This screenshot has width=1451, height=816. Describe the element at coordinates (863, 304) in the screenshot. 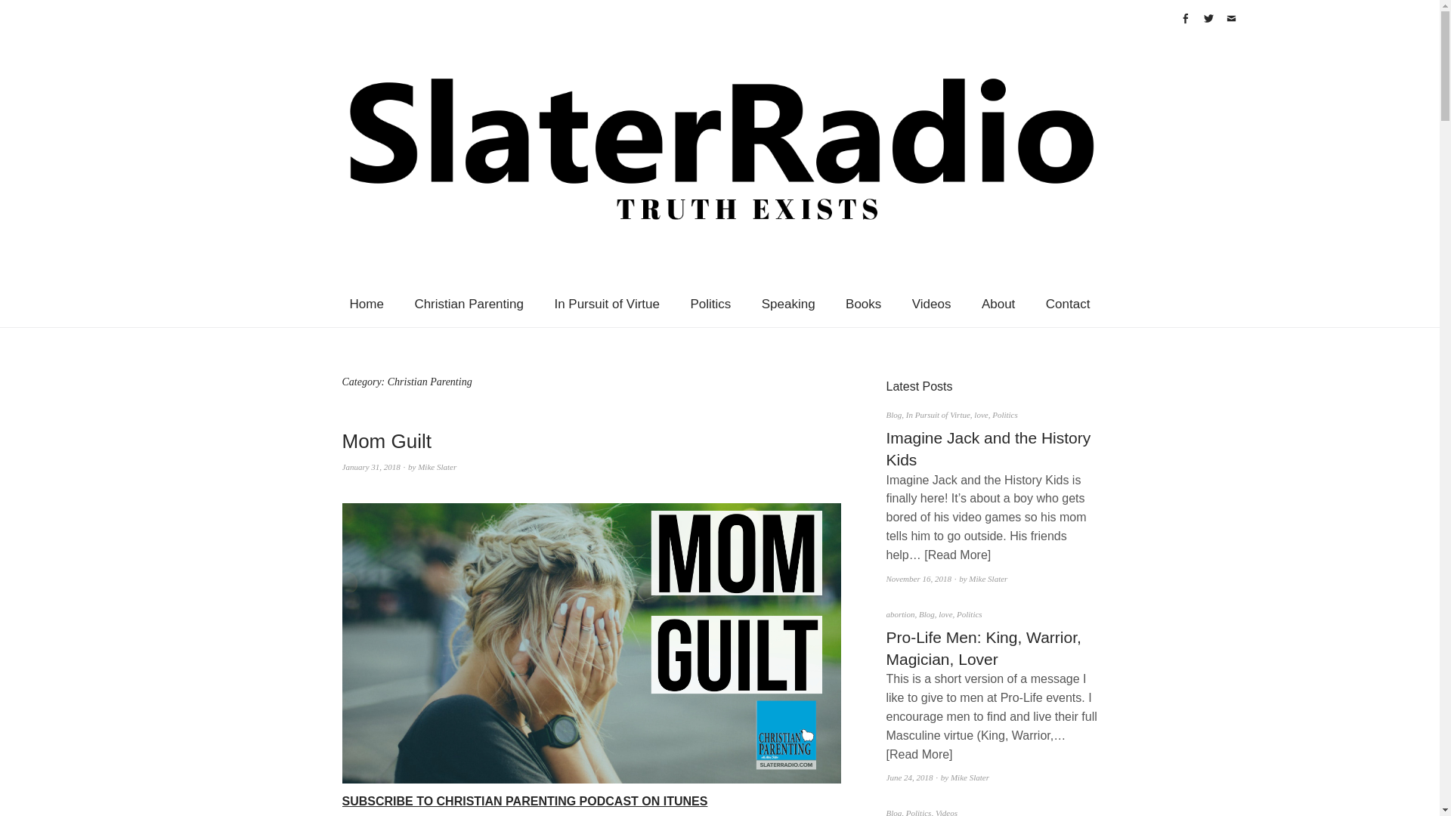

I see `Books` at that location.